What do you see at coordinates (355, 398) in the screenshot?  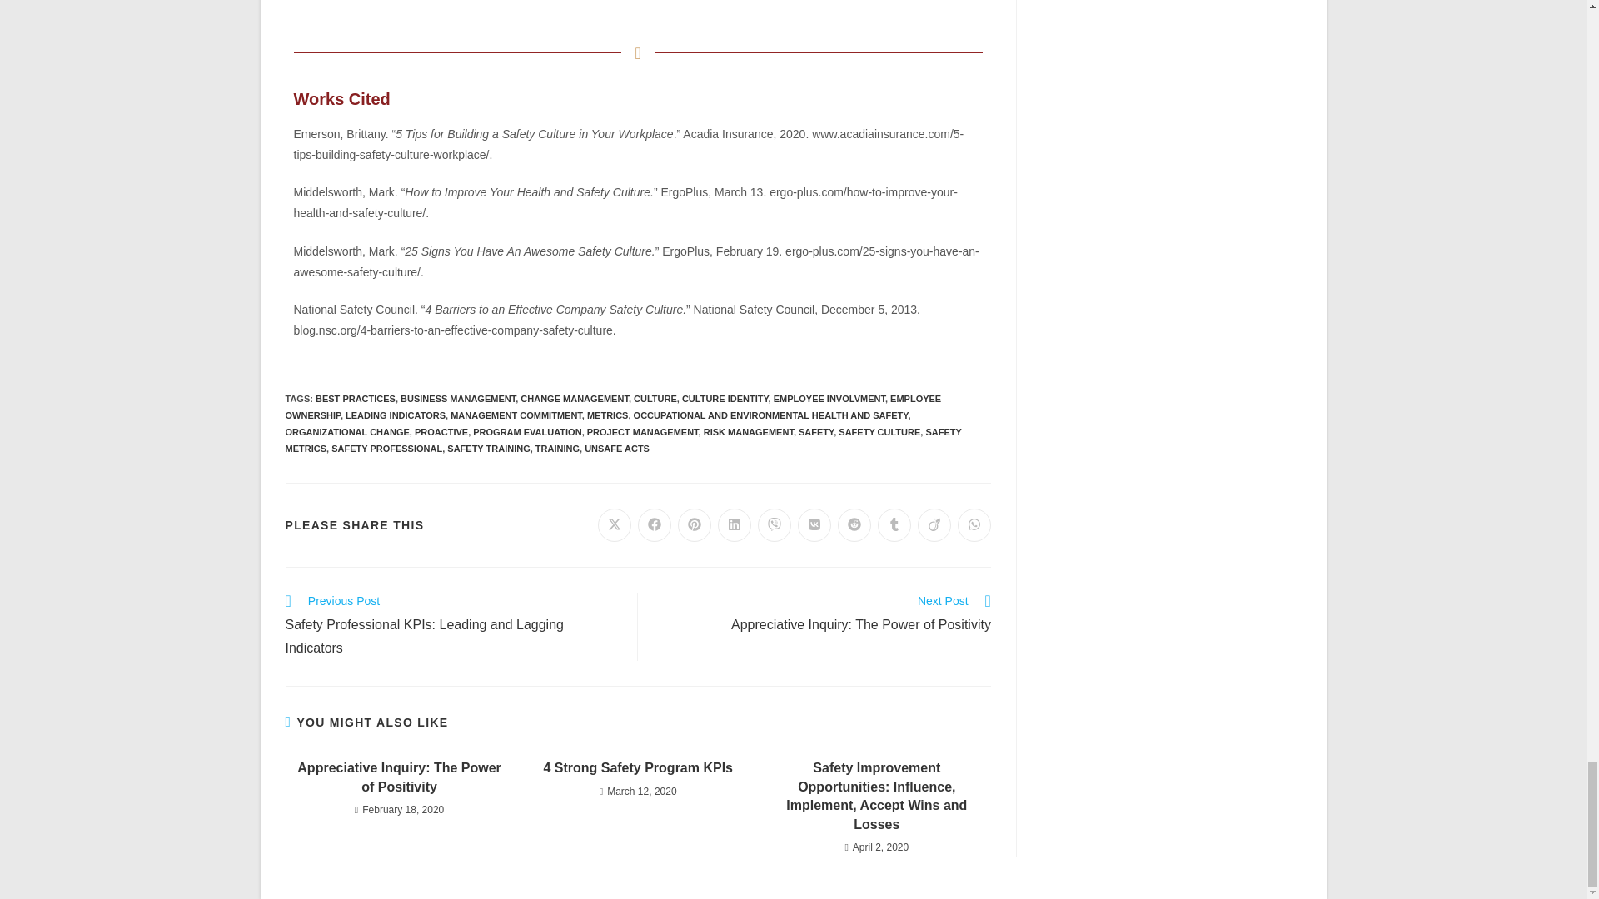 I see `BEST PRACTICES` at bounding box center [355, 398].